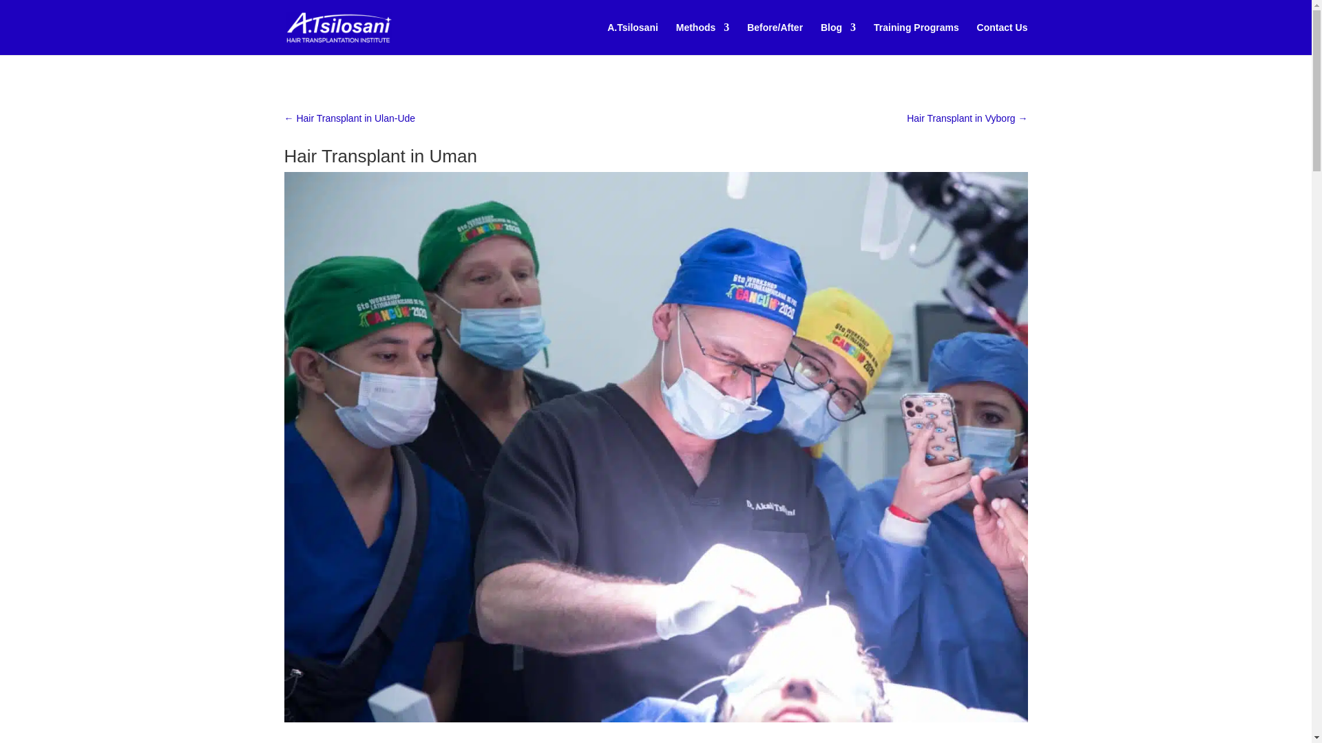  I want to click on Contact Us, so click(1003, 39).